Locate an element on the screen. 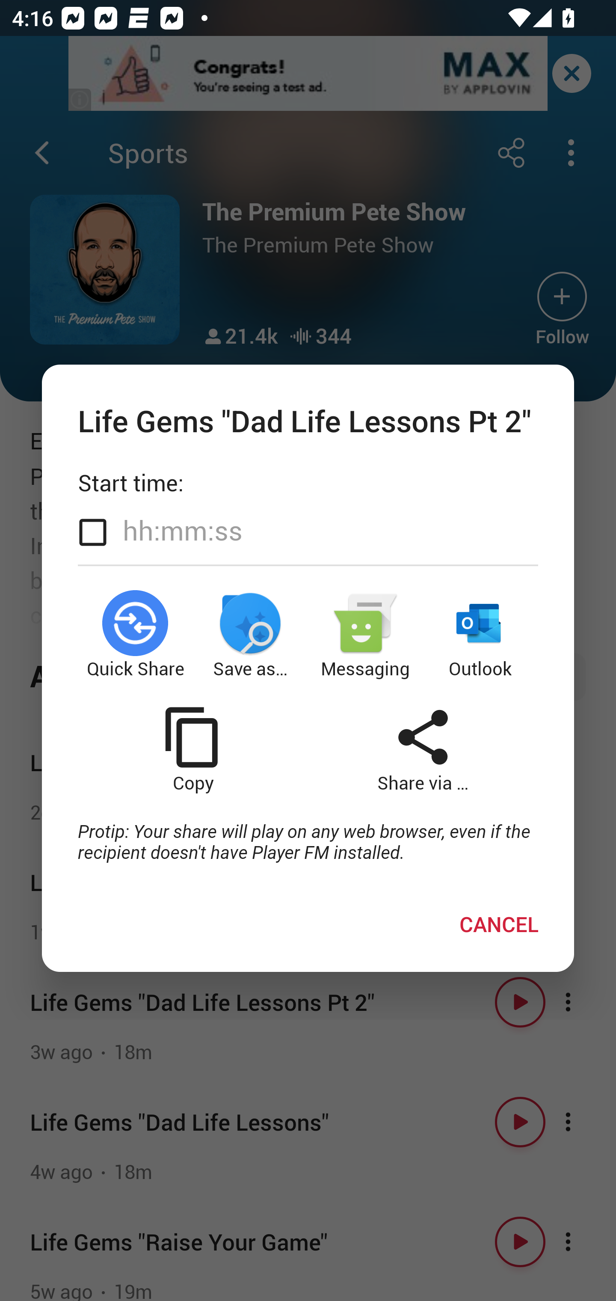 The height and width of the screenshot is (1301, 616). CANCEL is located at coordinates (499, 924).